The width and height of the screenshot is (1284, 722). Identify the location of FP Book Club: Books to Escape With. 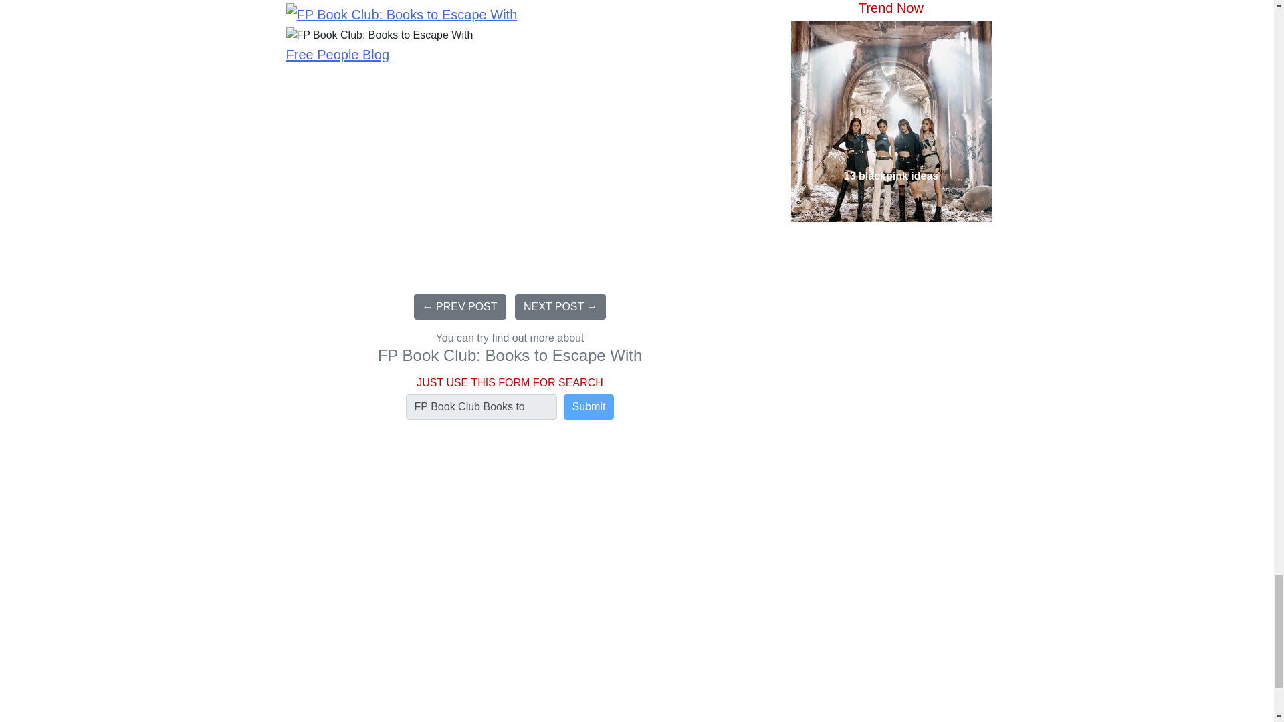
(380, 35).